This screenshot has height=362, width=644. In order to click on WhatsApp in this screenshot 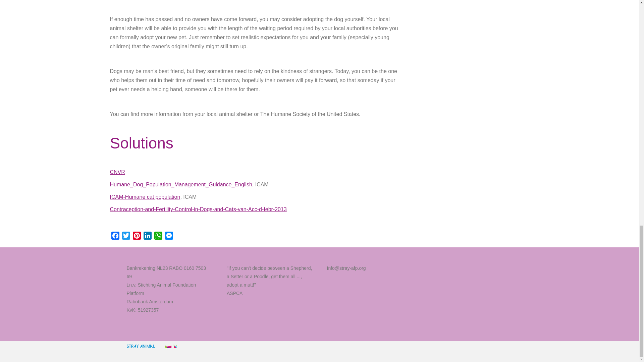, I will do `click(158, 237)`.